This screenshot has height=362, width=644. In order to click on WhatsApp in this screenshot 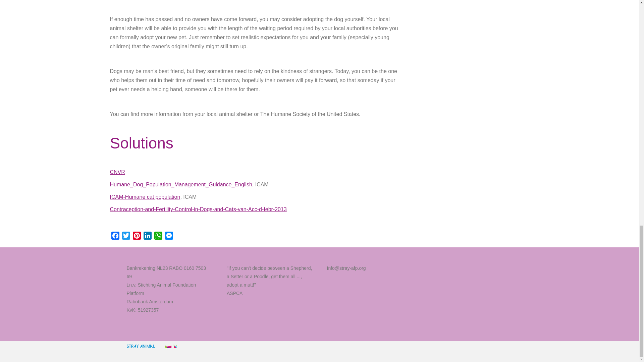, I will do `click(158, 237)`.